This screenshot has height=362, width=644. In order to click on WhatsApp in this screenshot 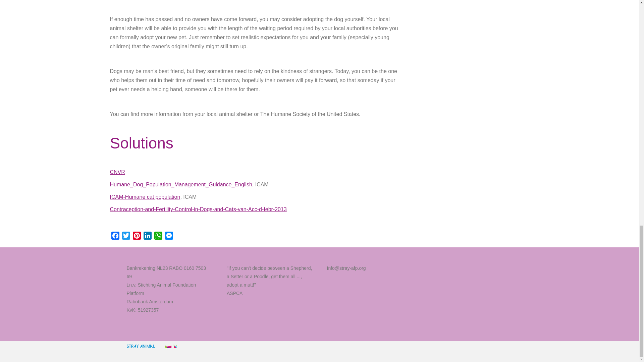, I will do `click(158, 237)`.